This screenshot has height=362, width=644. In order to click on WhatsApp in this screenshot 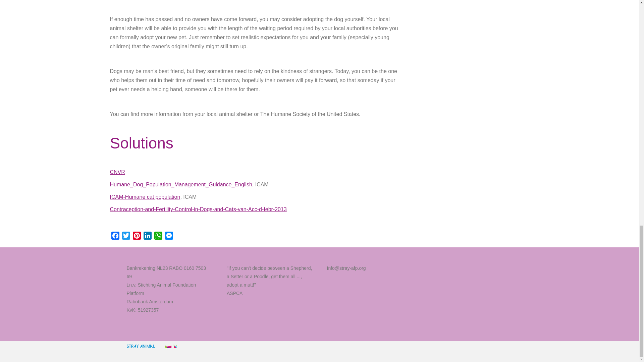, I will do `click(158, 237)`.